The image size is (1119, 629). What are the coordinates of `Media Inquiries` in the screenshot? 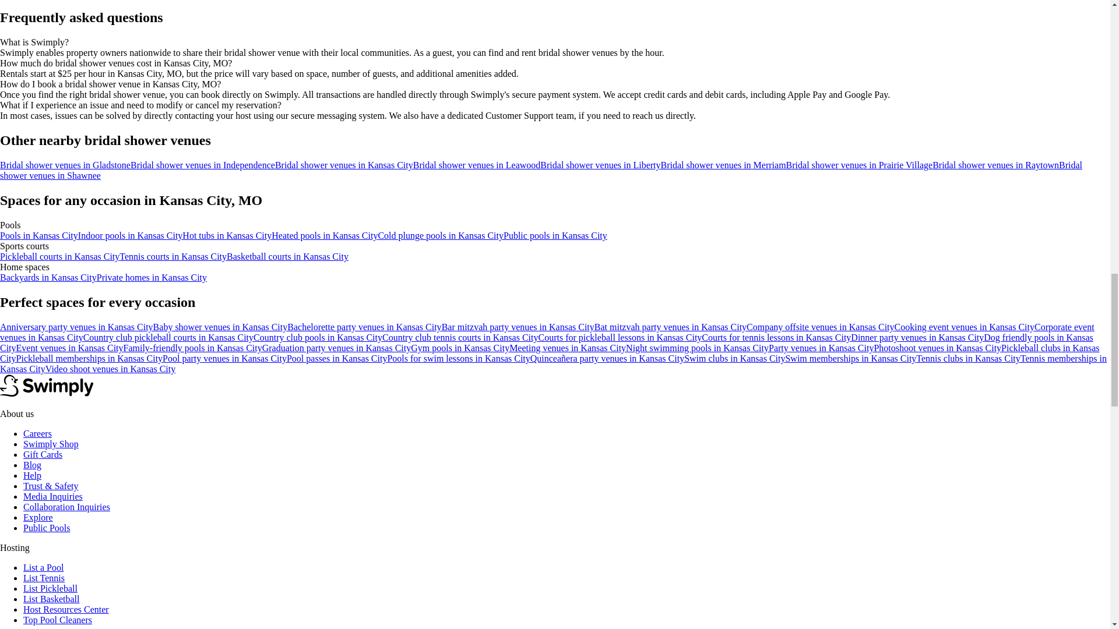 It's located at (53, 496).